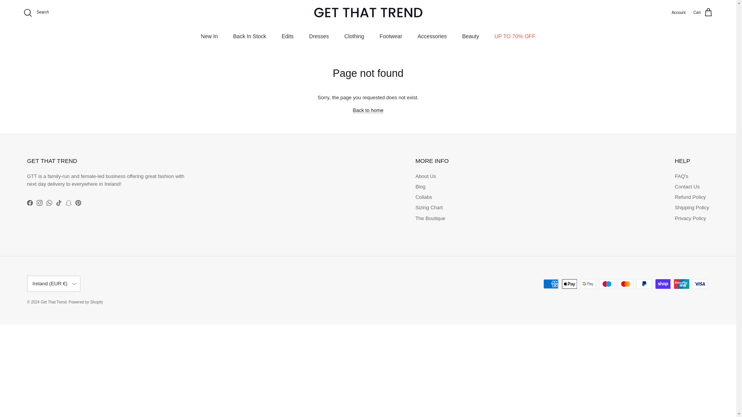  What do you see at coordinates (551, 284) in the screenshot?
I see `American Express` at bounding box center [551, 284].